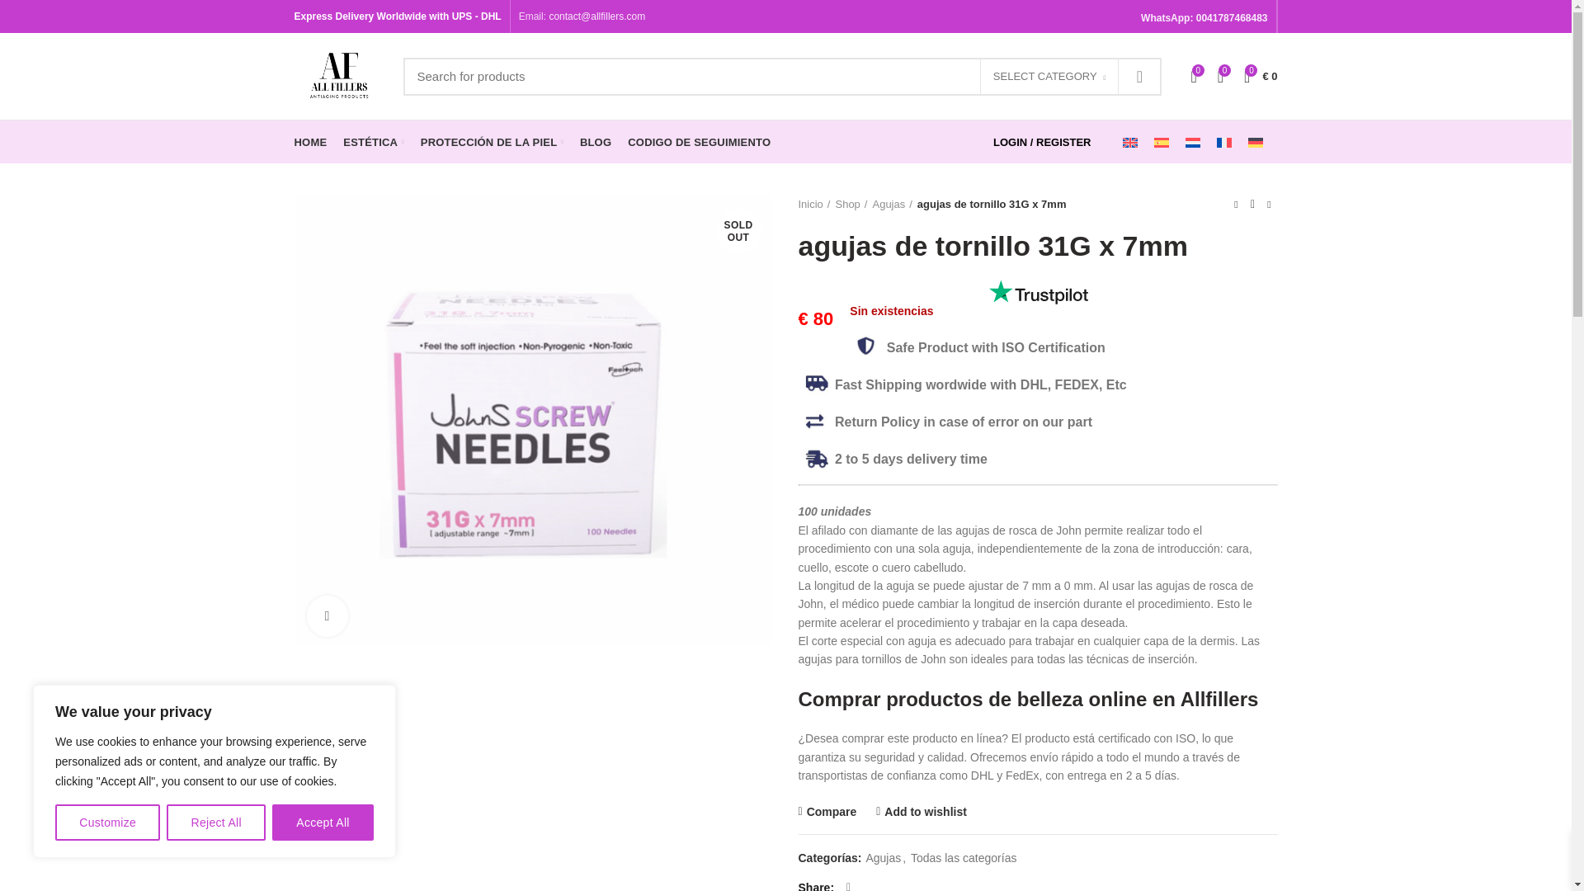 The image size is (1584, 891). What do you see at coordinates (1204, 18) in the screenshot?
I see `WhatsApp: 0041787468483` at bounding box center [1204, 18].